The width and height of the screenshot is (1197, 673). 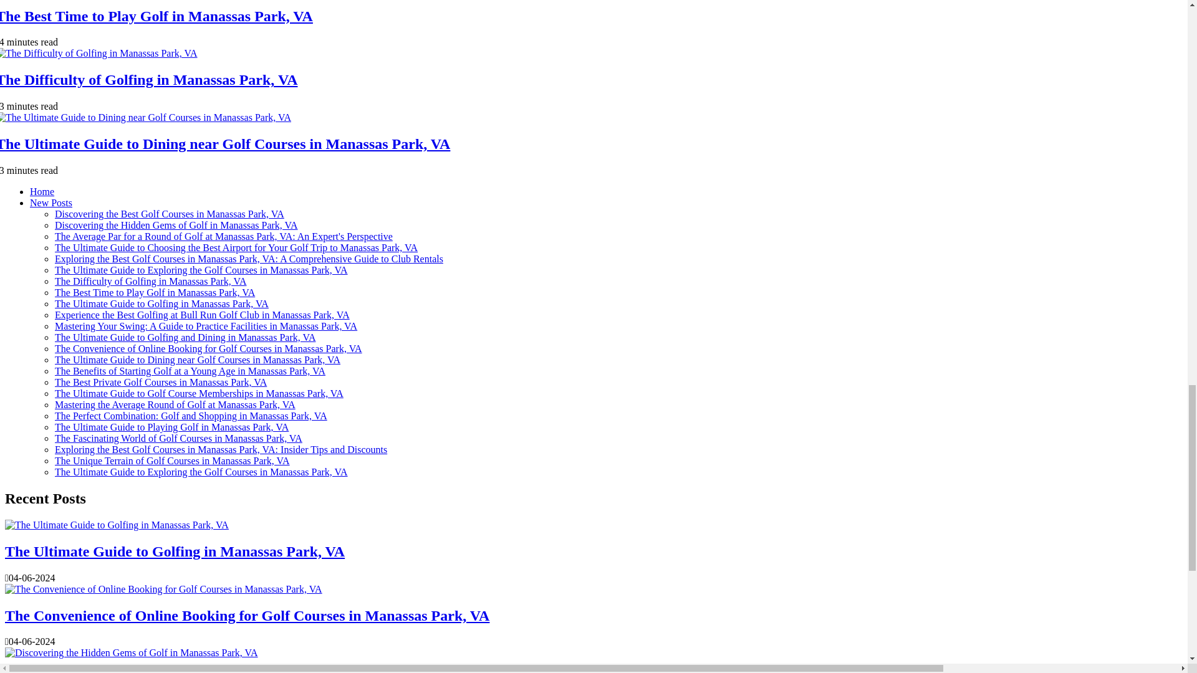 I want to click on Home, so click(x=42, y=192).